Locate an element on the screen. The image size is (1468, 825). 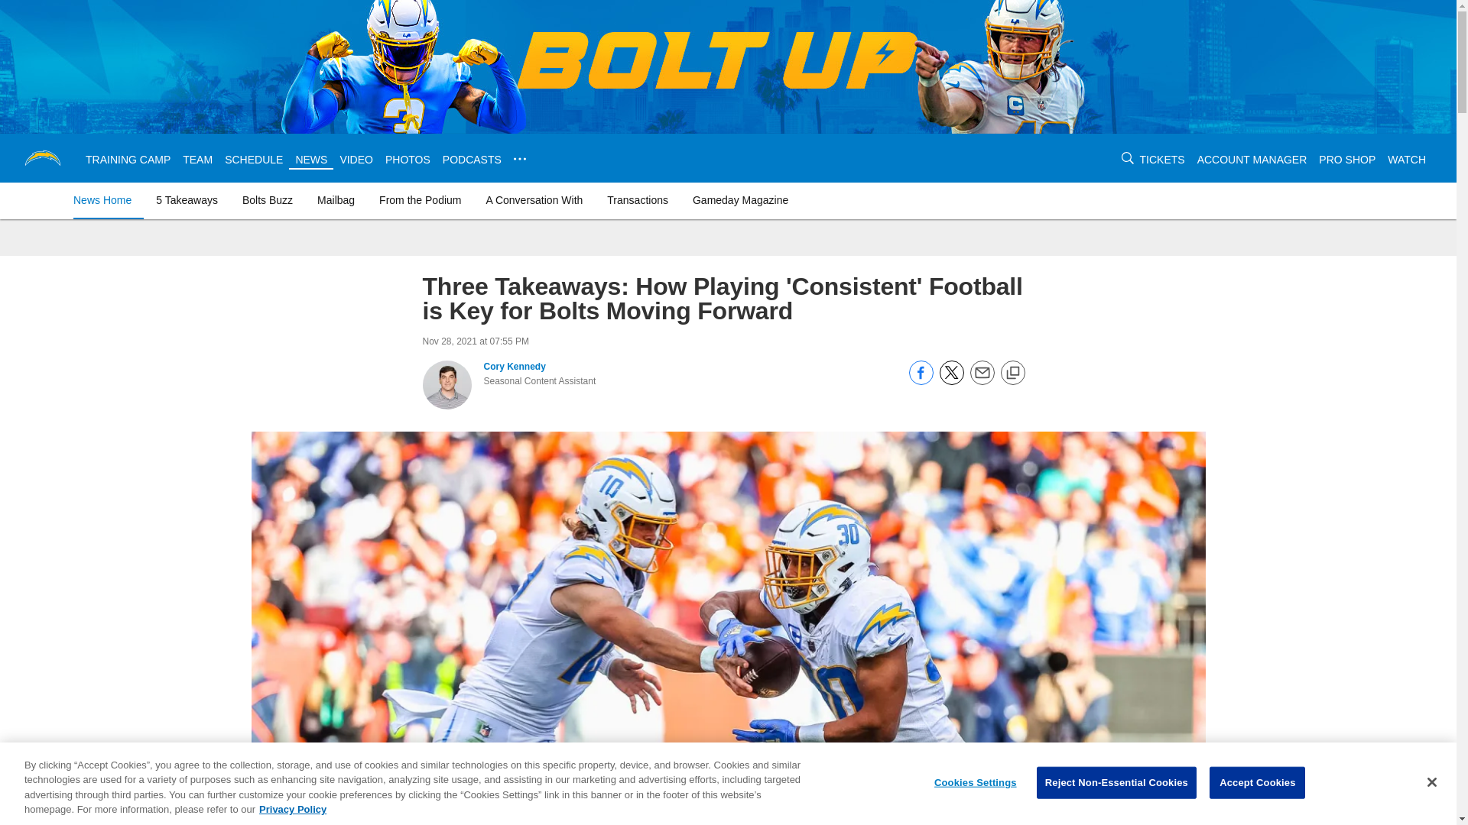
Mailbag is located at coordinates (336, 200).